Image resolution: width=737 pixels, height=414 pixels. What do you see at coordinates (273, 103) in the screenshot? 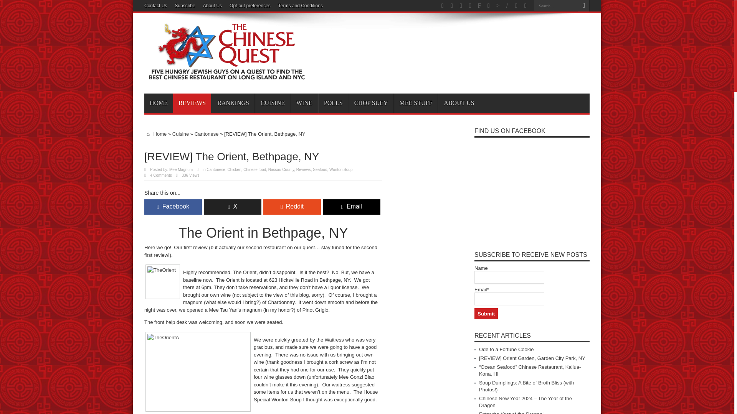
I see `CUISINE` at bounding box center [273, 103].